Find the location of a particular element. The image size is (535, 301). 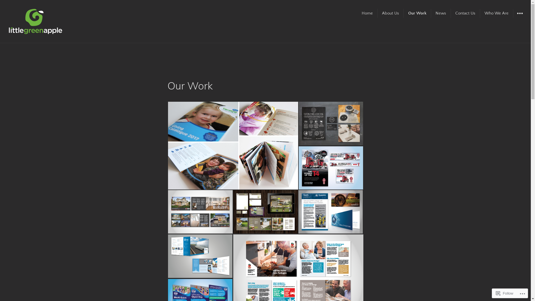

Our Work is located at coordinates (417, 13).